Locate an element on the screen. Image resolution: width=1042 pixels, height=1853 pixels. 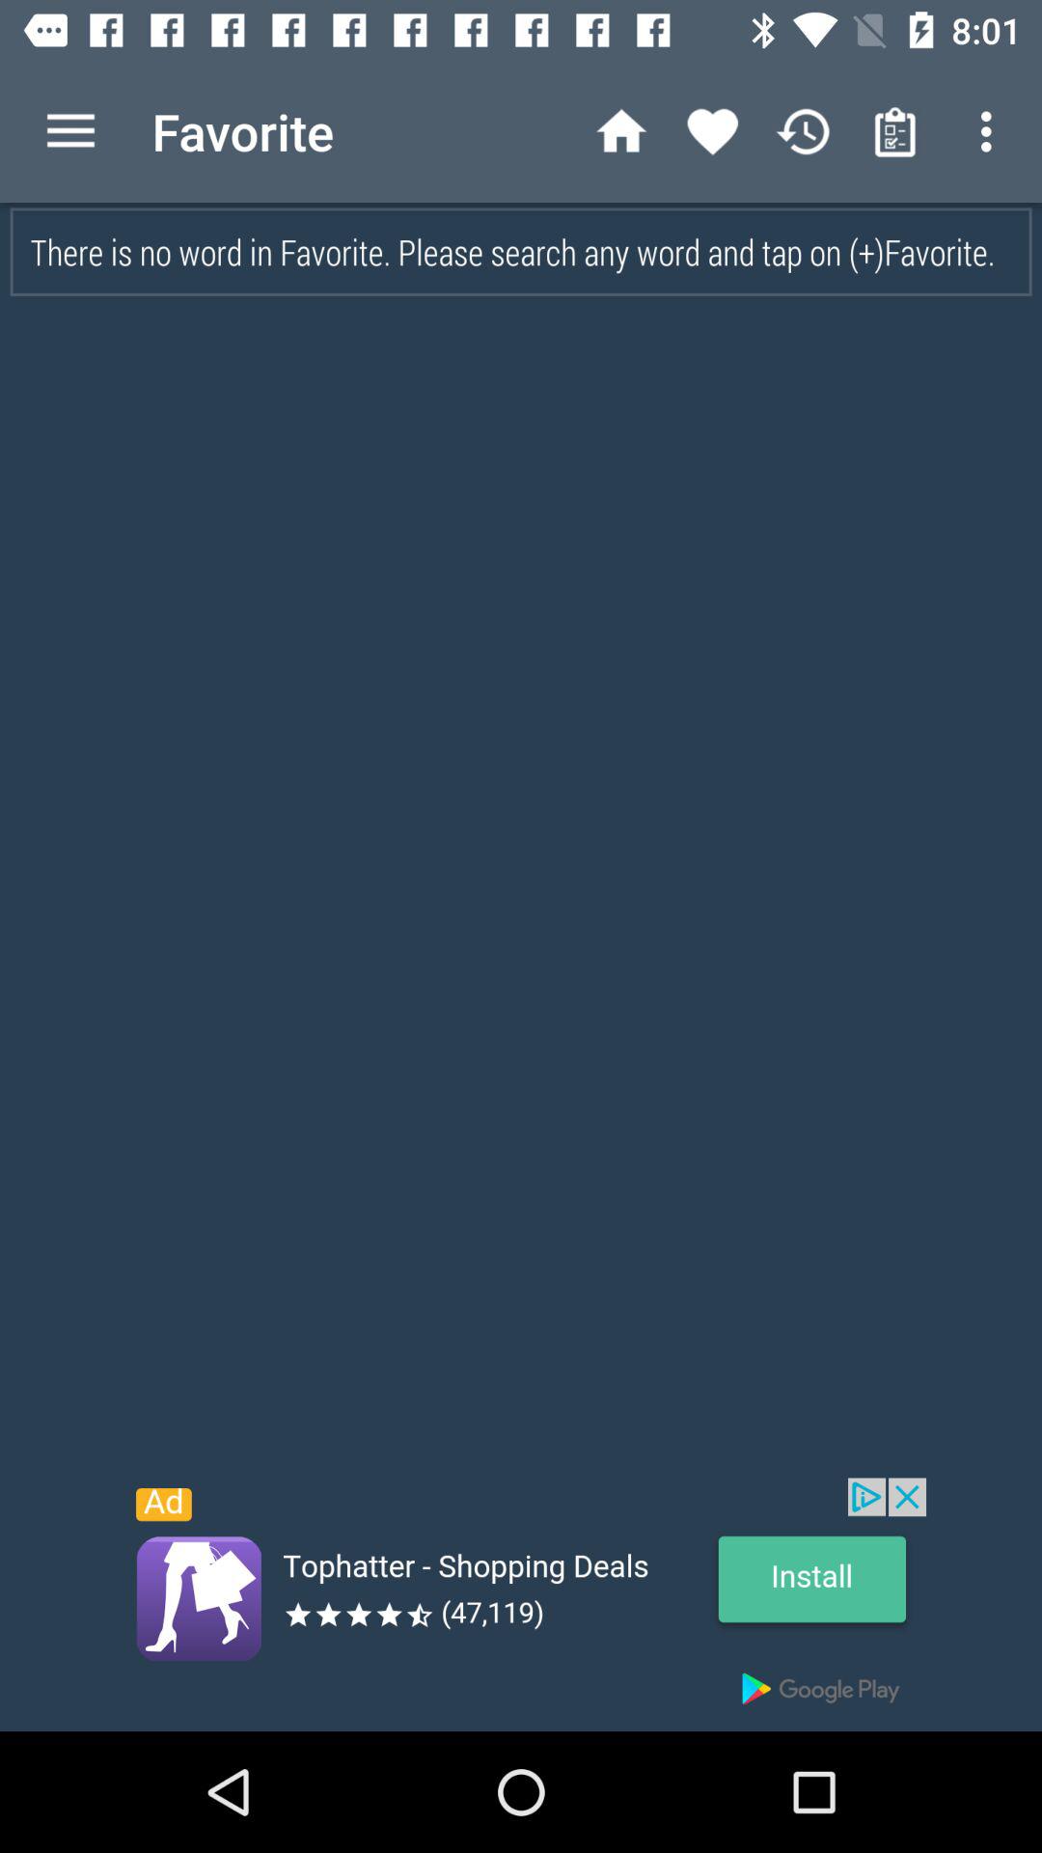
advertisement link to different site is located at coordinates (521, 1604).